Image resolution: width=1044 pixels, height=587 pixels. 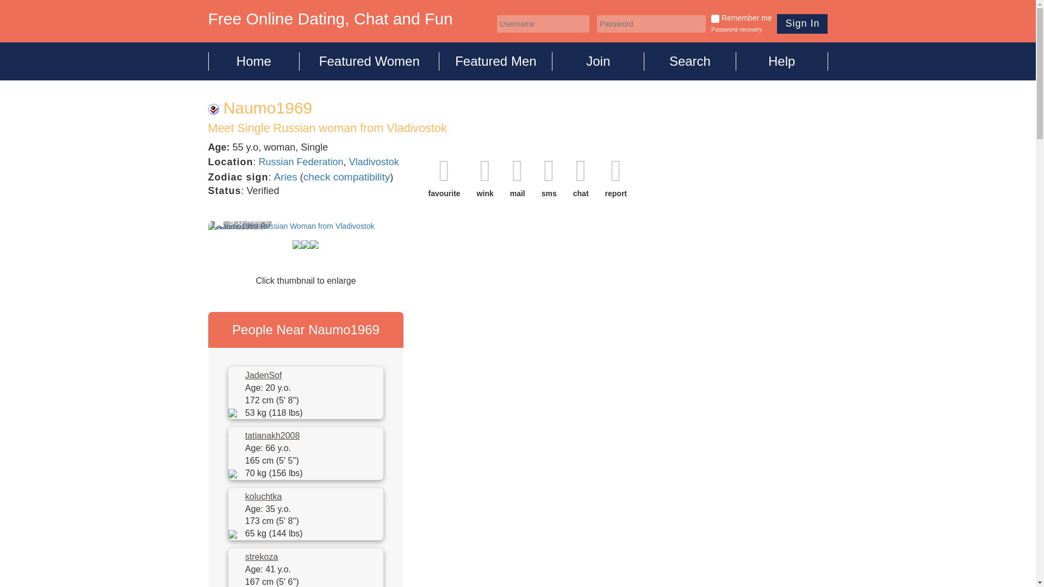 I want to click on Help, so click(x=782, y=61).